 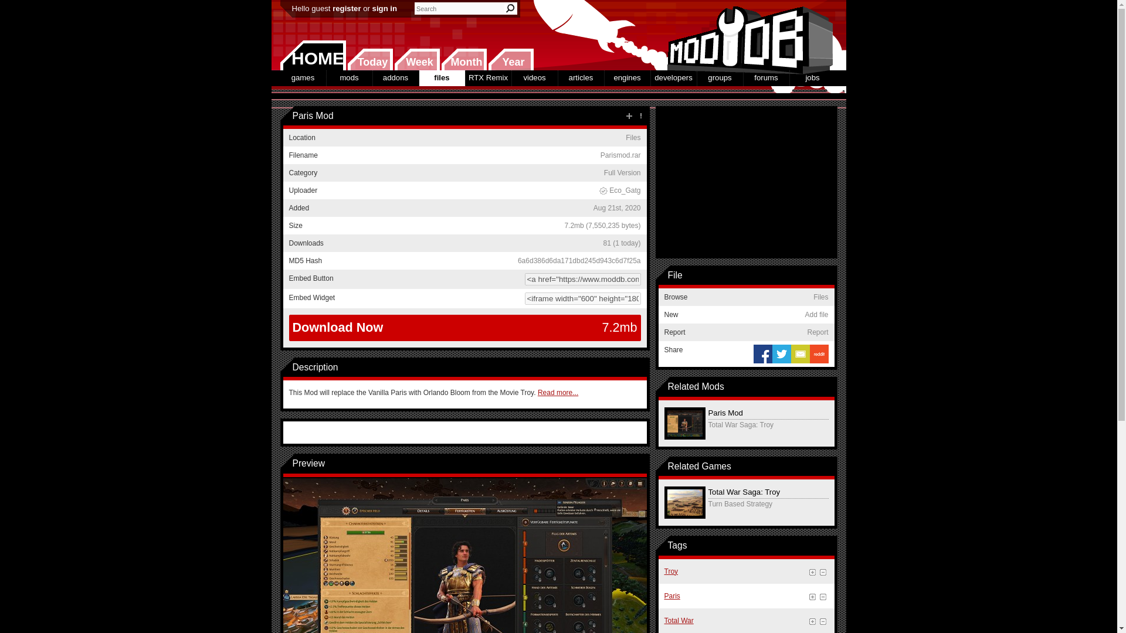 I want to click on ModDB Home, so click(x=746, y=35).